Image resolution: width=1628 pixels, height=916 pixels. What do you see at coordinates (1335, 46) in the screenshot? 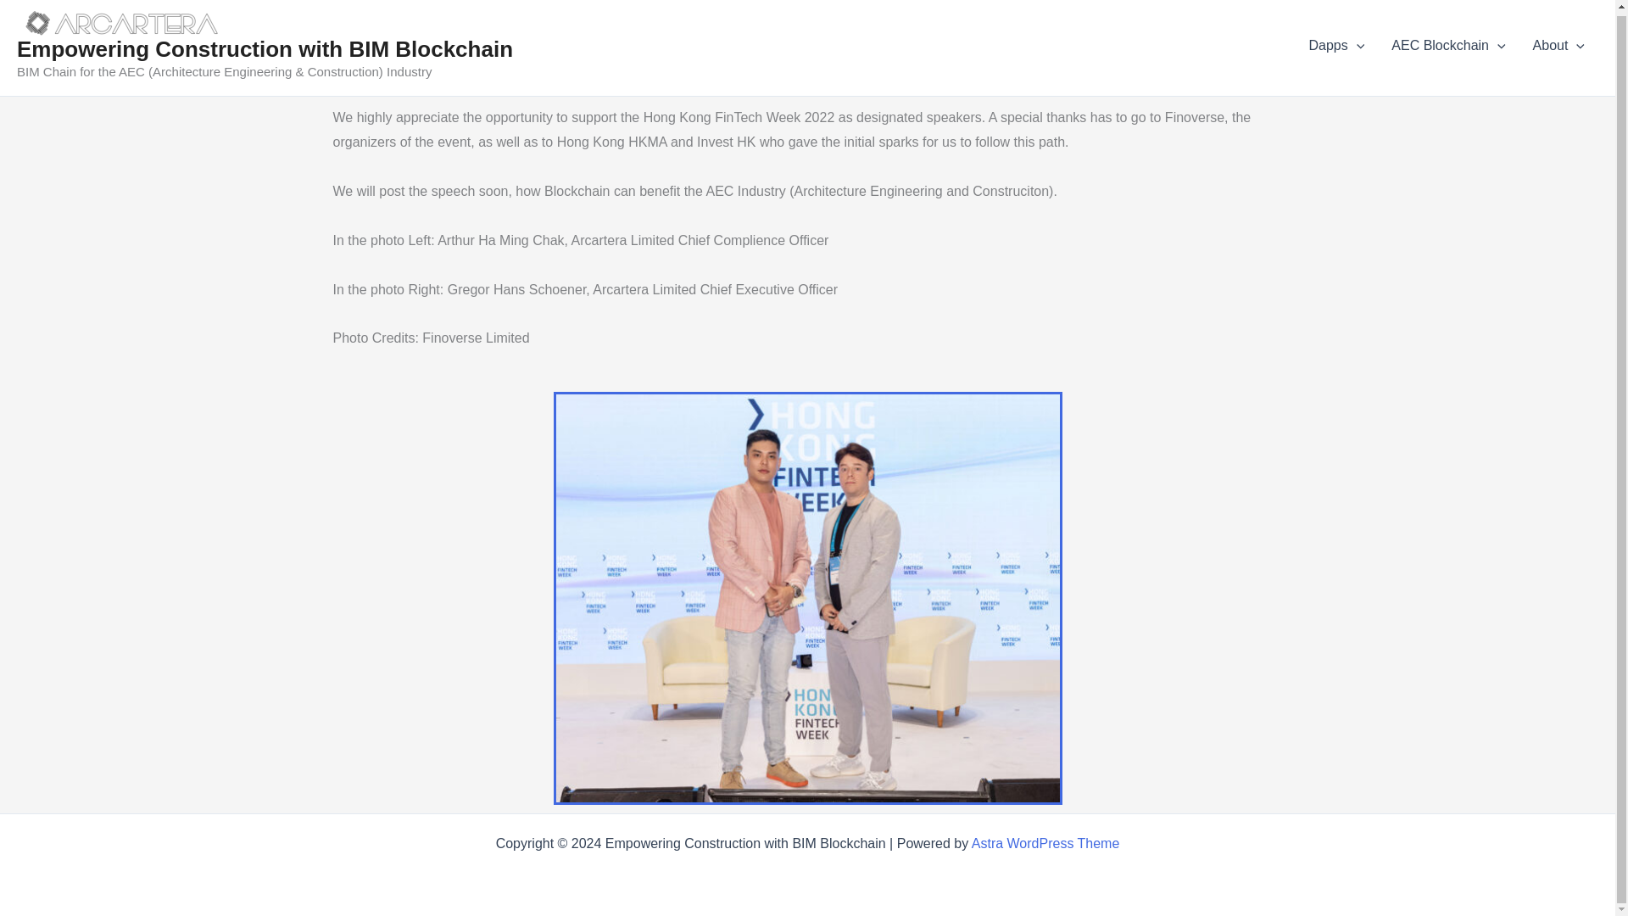
I see `Dapps` at bounding box center [1335, 46].